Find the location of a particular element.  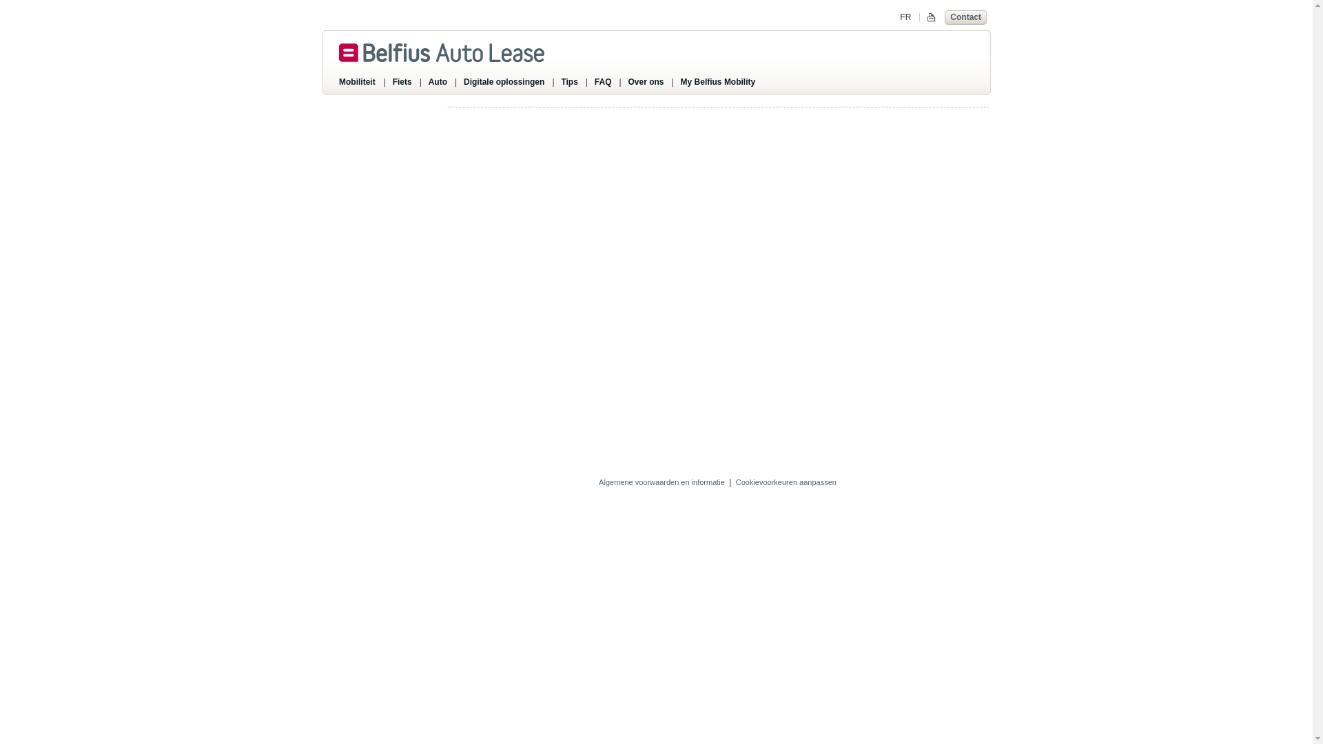

Algemene voorwaarden en informatie is located at coordinates (661, 482).